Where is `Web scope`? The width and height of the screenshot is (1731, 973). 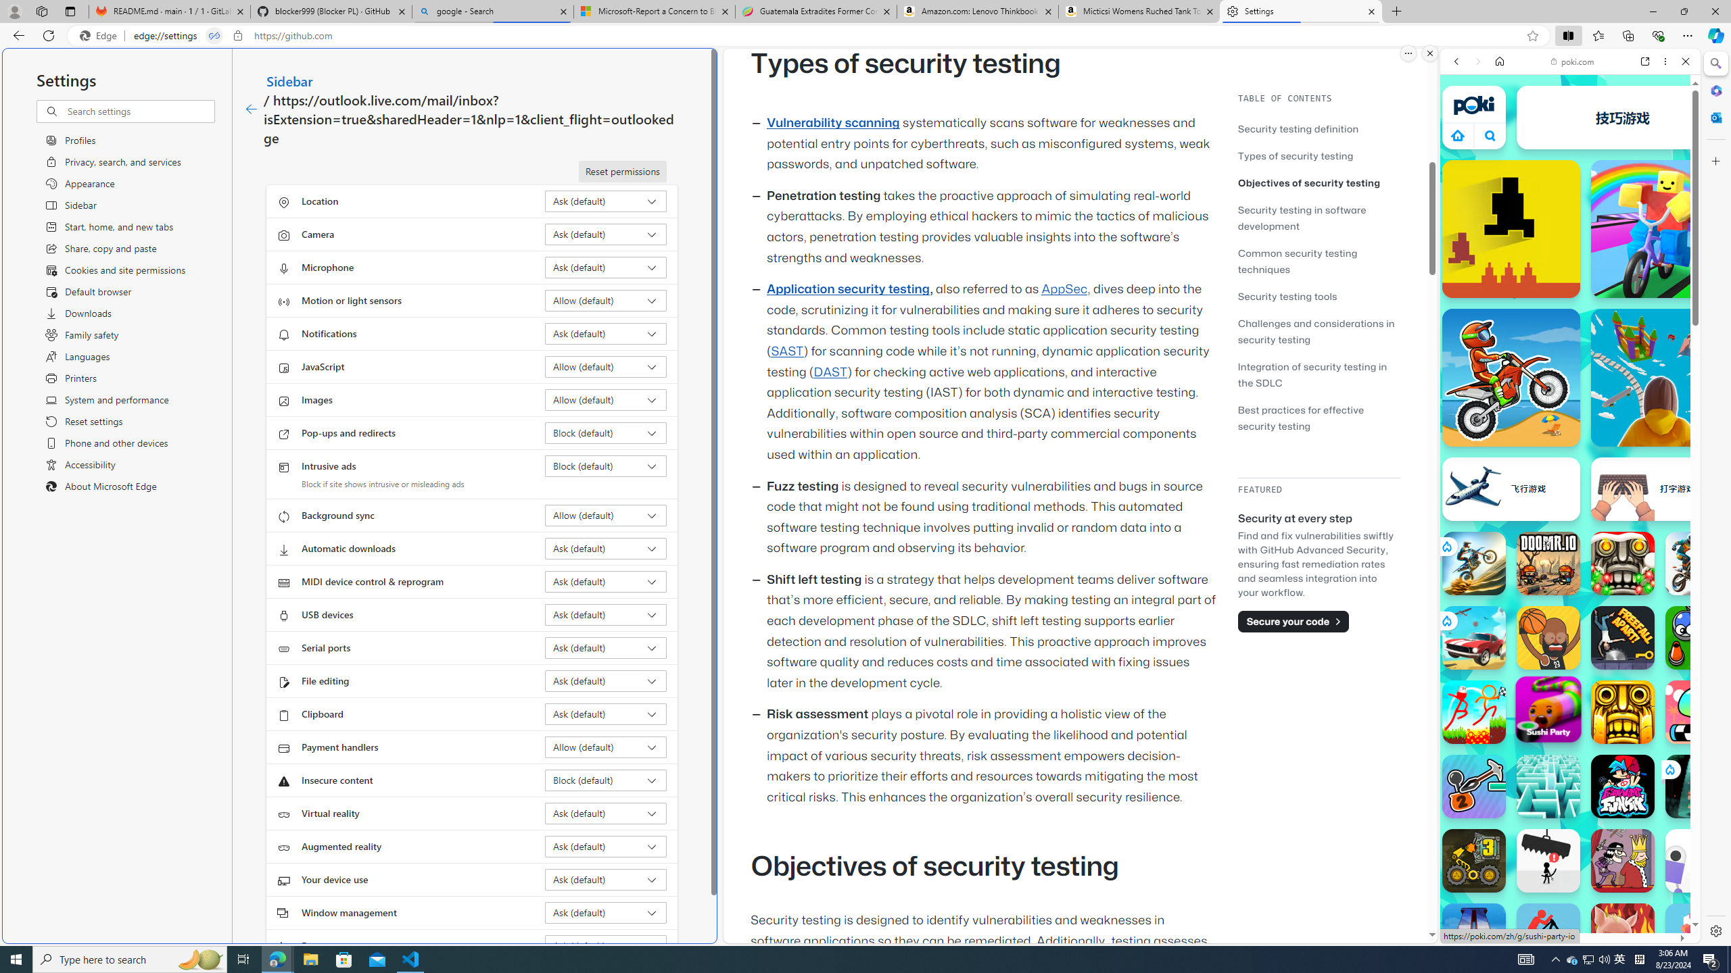 Web scope is located at coordinates (1463, 122).